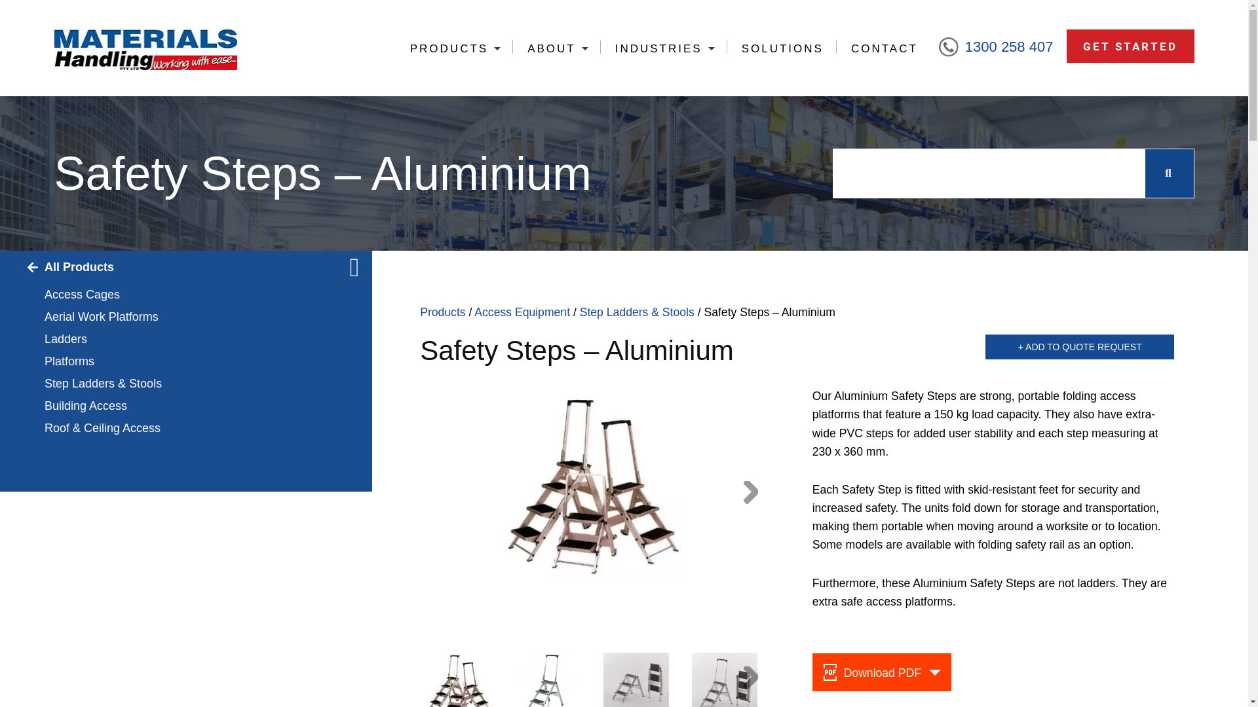 This screenshot has width=1258, height=707. I want to click on INDUSTRIES, so click(664, 48).